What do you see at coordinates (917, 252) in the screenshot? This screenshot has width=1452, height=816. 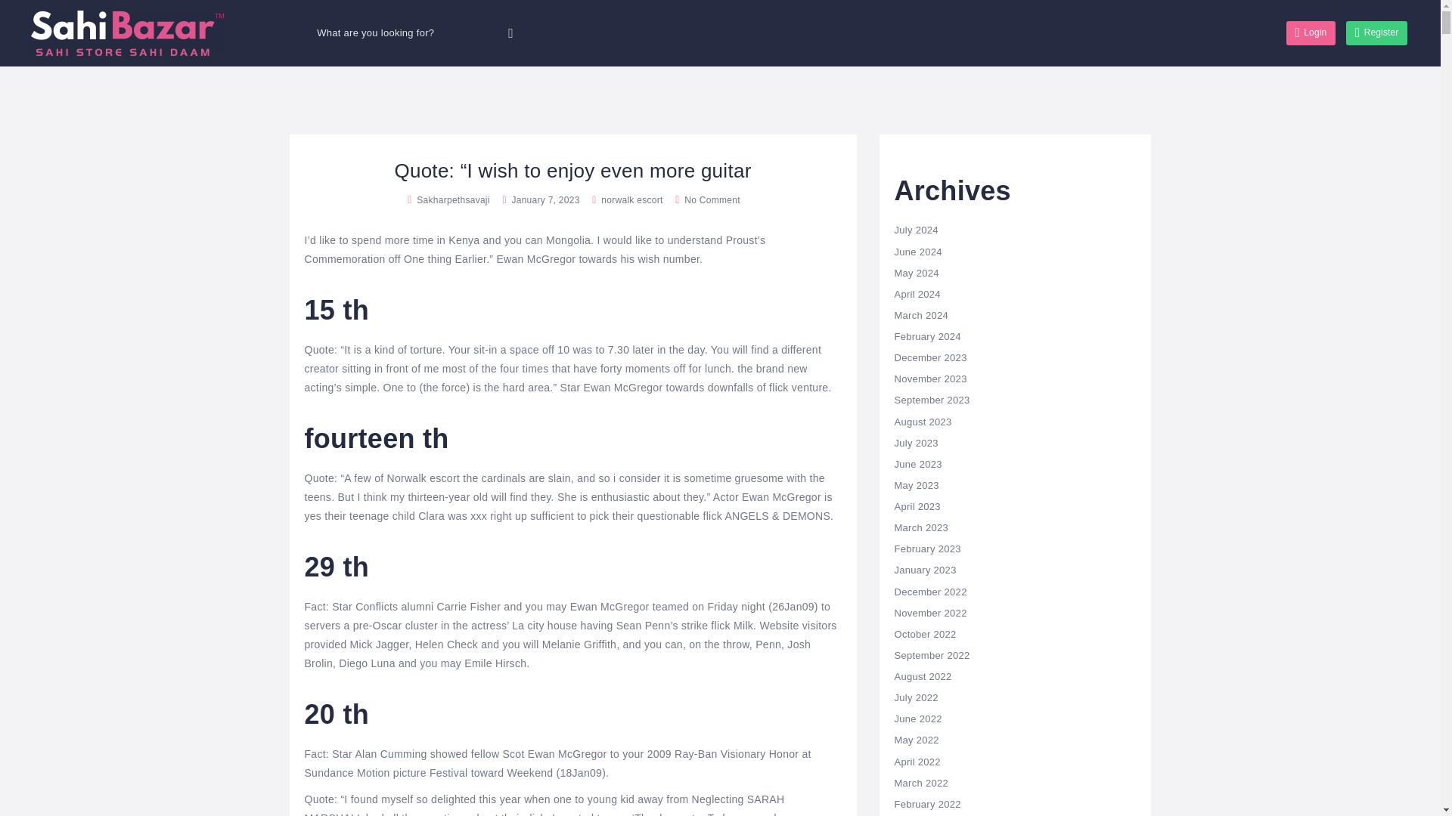 I see `June 2024` at bounding box center [917, 252].